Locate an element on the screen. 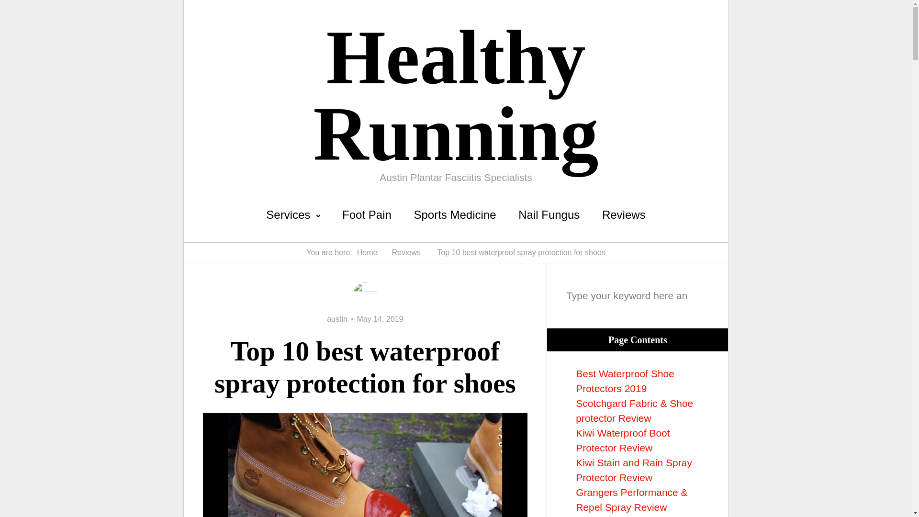 The height and width of the screenshot is (517, 919). Sports Medicine is located at coordinates (455, 215).